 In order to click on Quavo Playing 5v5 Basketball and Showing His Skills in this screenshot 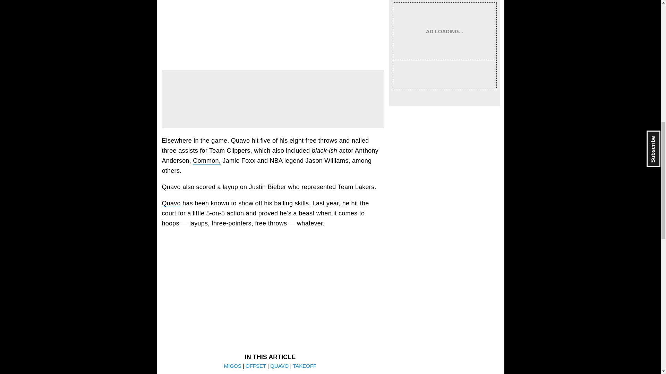, I will do `click(273, 283)`.